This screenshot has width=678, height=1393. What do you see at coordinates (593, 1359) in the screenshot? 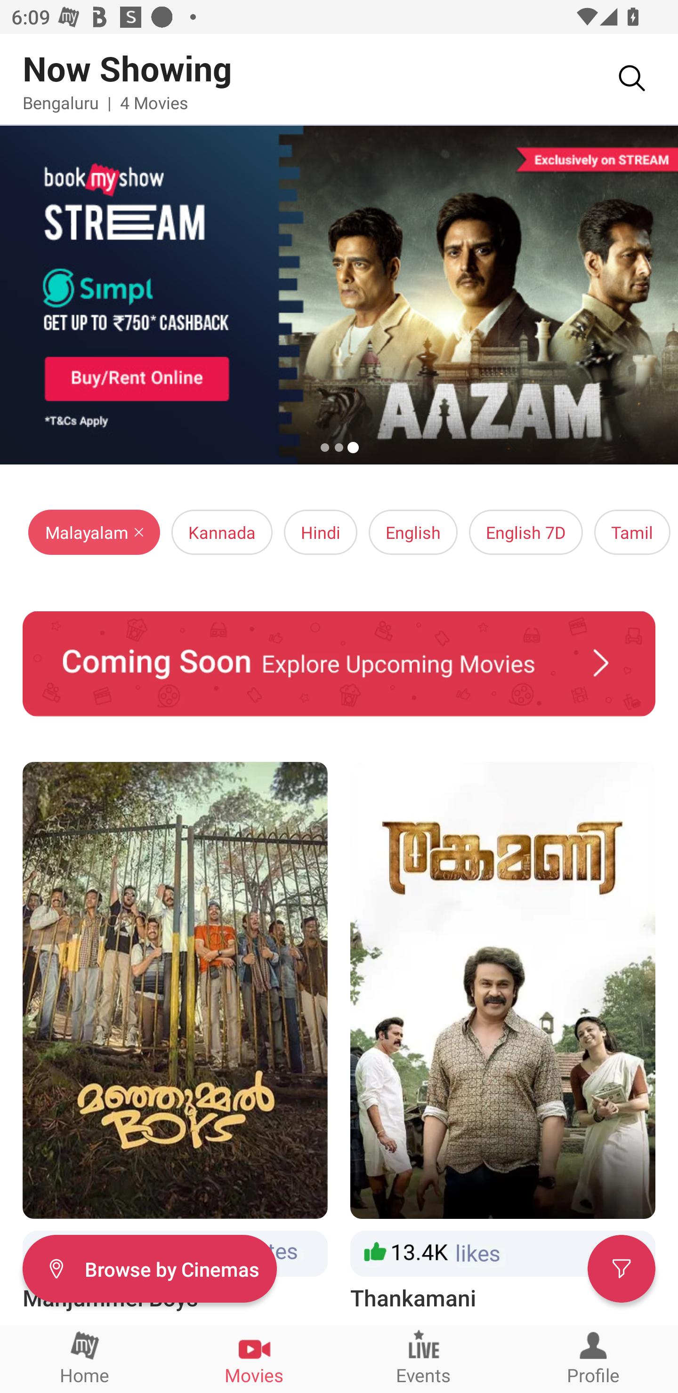
I see `Profile` at bounding box center [593, 1359].